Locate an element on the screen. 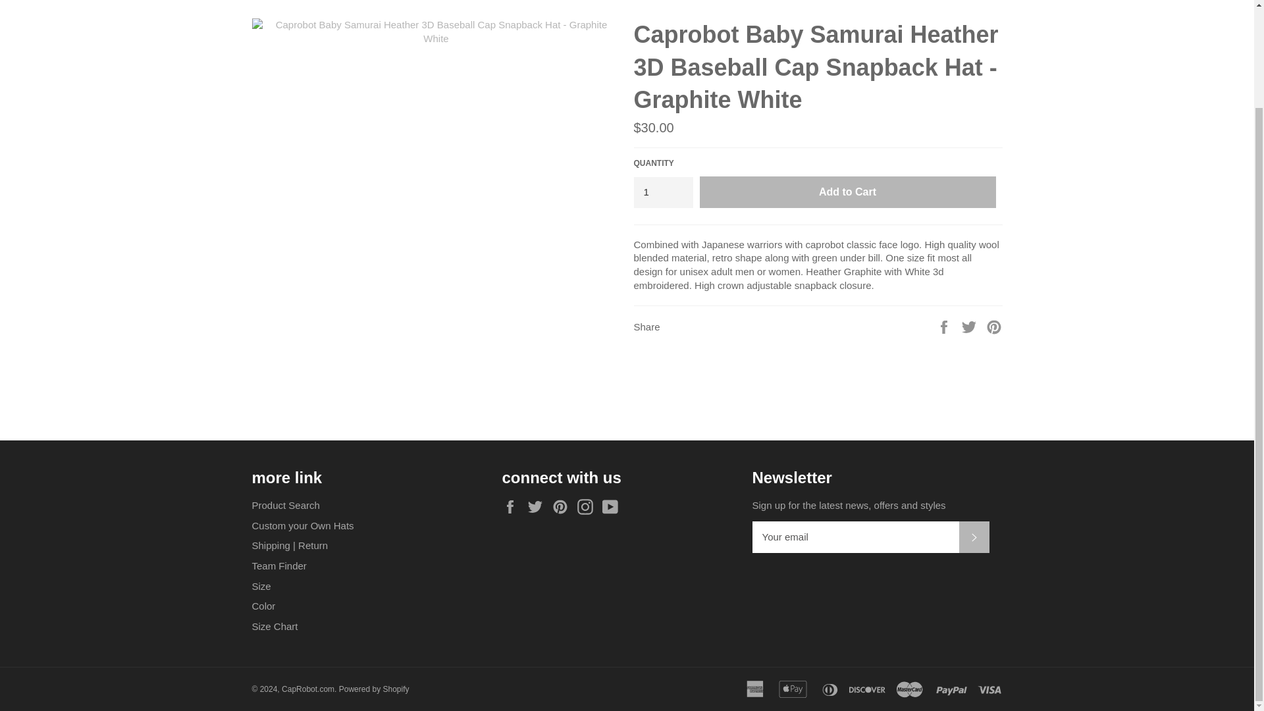  1 is located at coordinates (662, 192).